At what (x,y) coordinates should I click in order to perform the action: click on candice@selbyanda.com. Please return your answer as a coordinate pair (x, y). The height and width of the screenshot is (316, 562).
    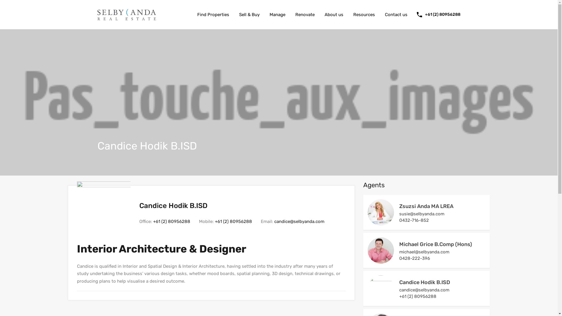
    Looking at the image, I should click on (442, 290).